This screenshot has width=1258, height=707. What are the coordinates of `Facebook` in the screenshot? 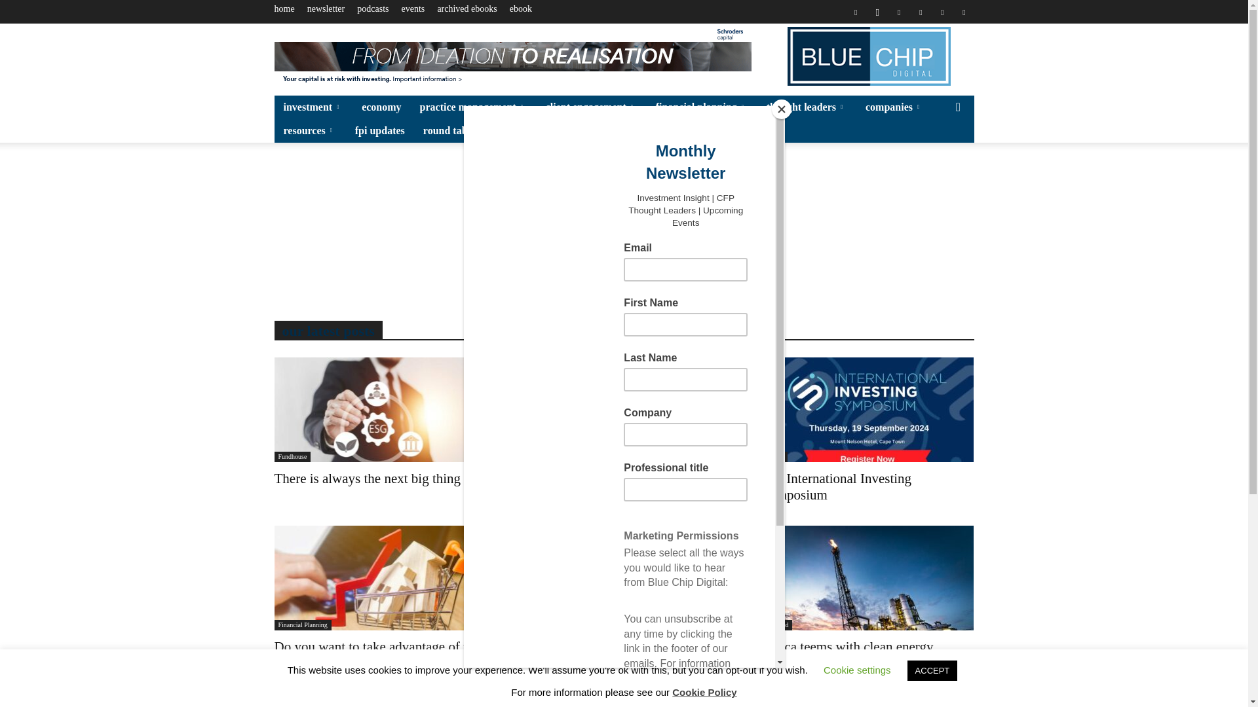 It's located at (855, 12).